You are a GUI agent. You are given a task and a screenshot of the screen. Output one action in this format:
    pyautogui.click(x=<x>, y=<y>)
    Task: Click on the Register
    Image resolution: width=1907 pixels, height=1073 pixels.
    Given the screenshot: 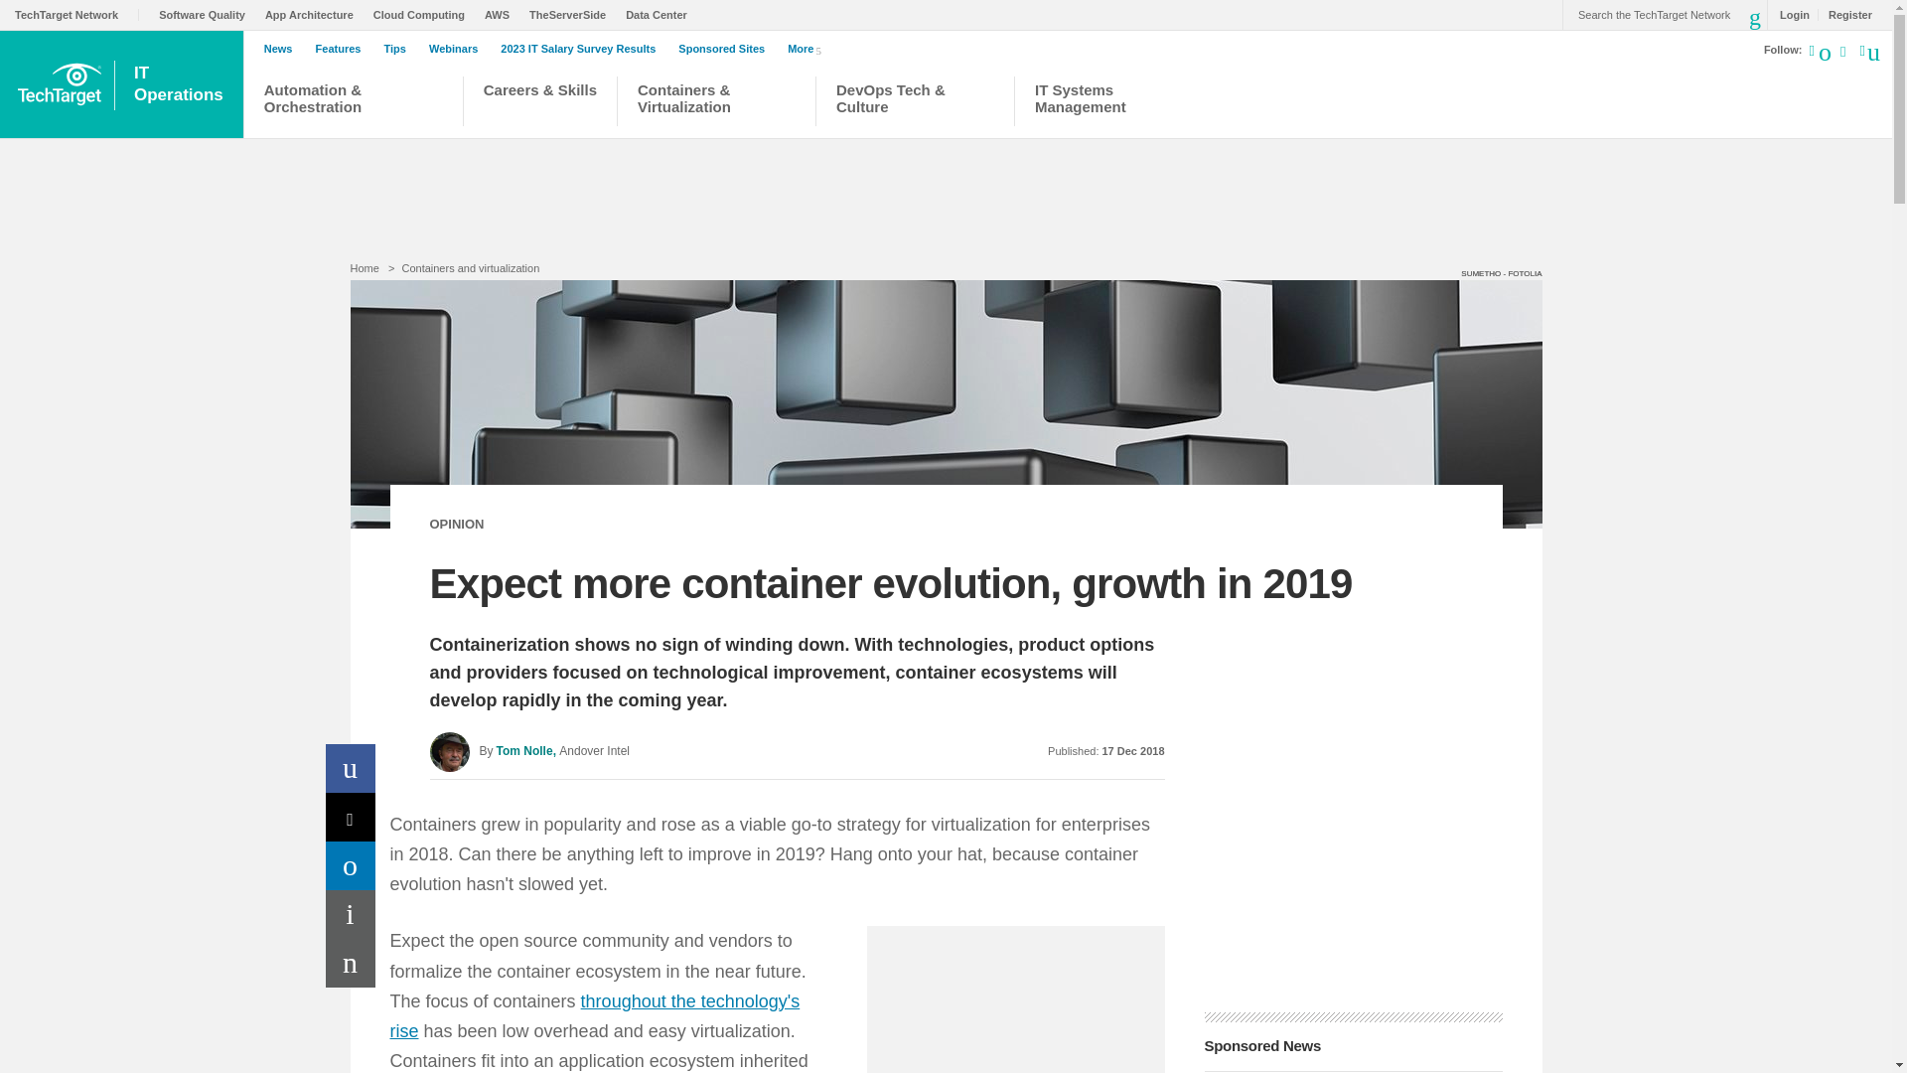 What is the action you would take?
    pyautogui.click(x=284, y=49)
    